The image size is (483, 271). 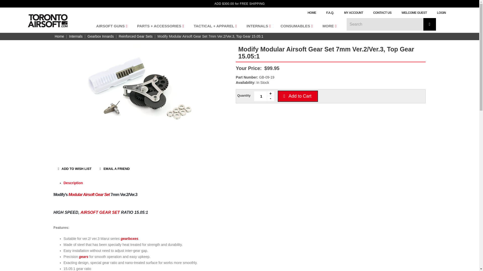 I want to click on AIRSOFT GUNS, so click(x=111, y=26).